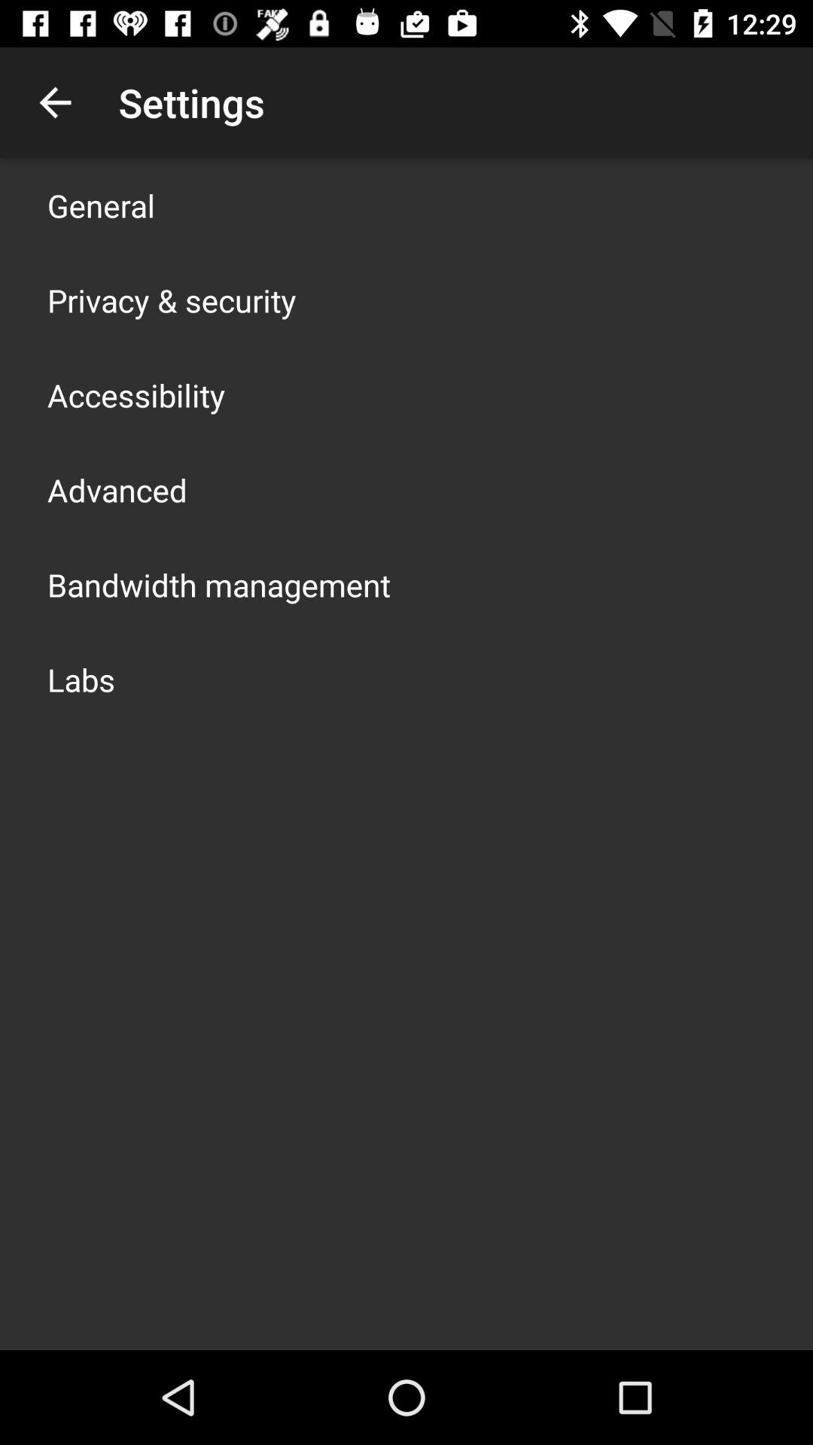  What do you see at coordinates (101, 205) in the screenshot?
I see `flip until general app` at bounding box center [101, 205].